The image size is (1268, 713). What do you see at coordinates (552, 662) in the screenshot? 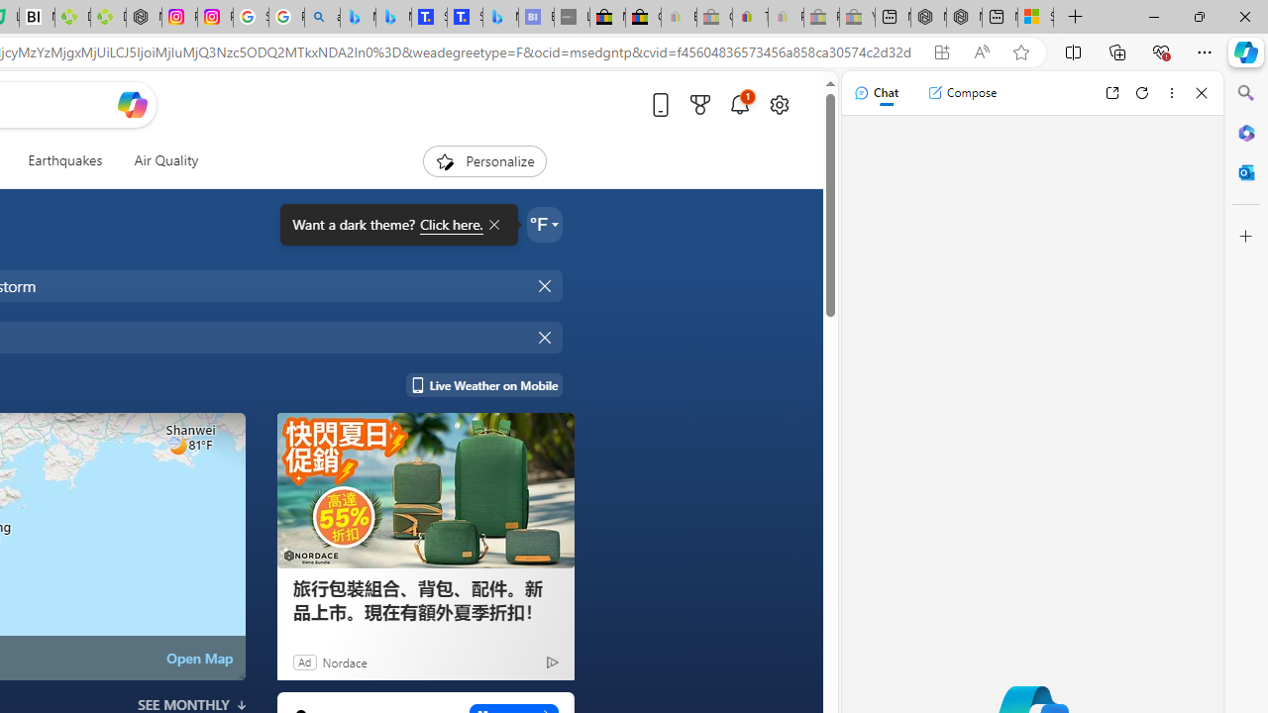
I see `Ad Choice` at bounding box center [552, 662].